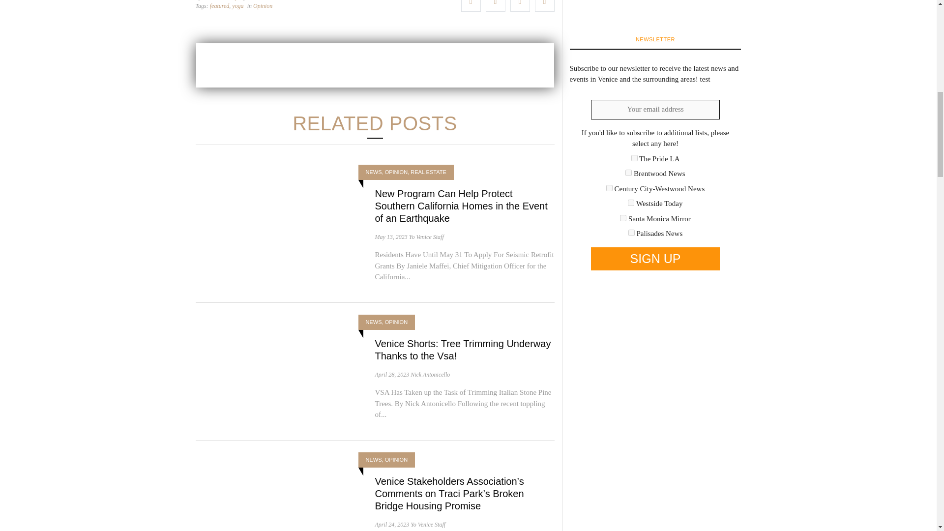 This screenshot has width=944, height=531. I want to click on Sign up, so click(655, 259).